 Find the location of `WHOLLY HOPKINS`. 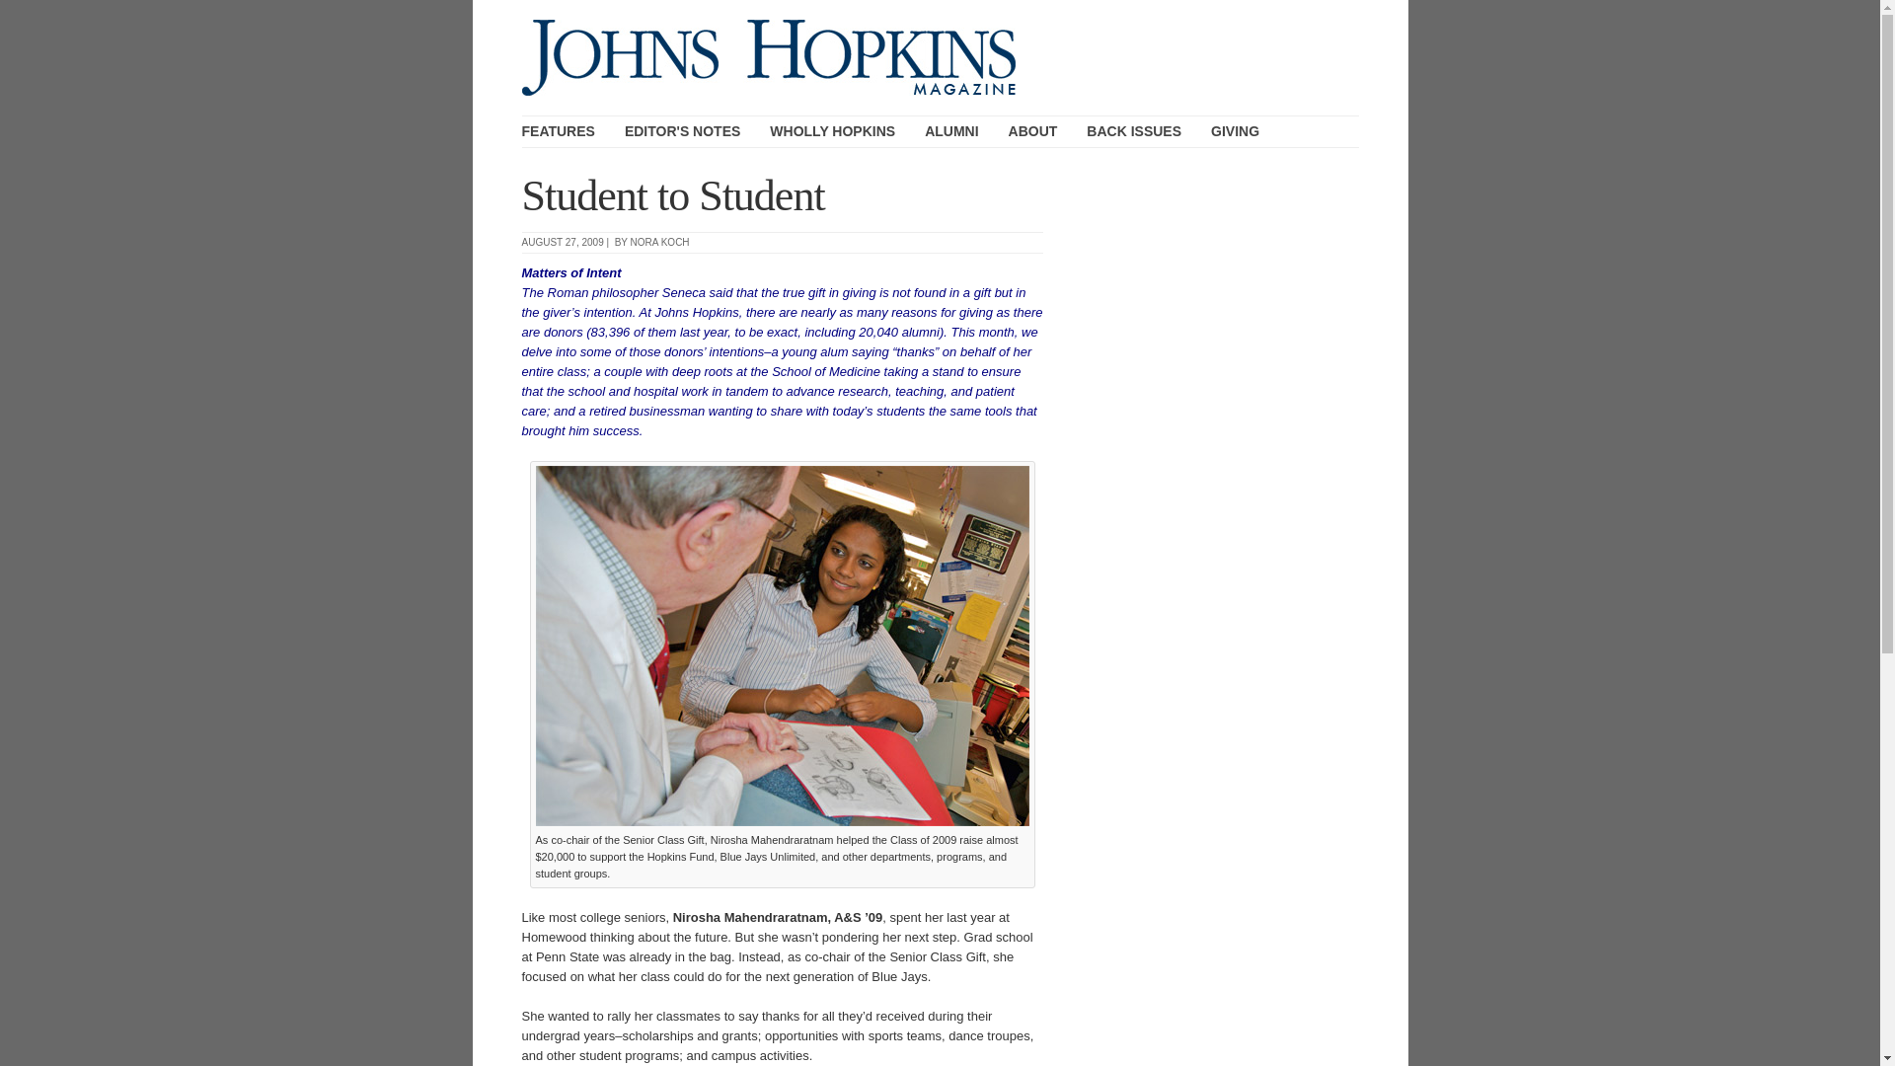

WHOLLY HOPKINS is located at coordinates (831, 131).